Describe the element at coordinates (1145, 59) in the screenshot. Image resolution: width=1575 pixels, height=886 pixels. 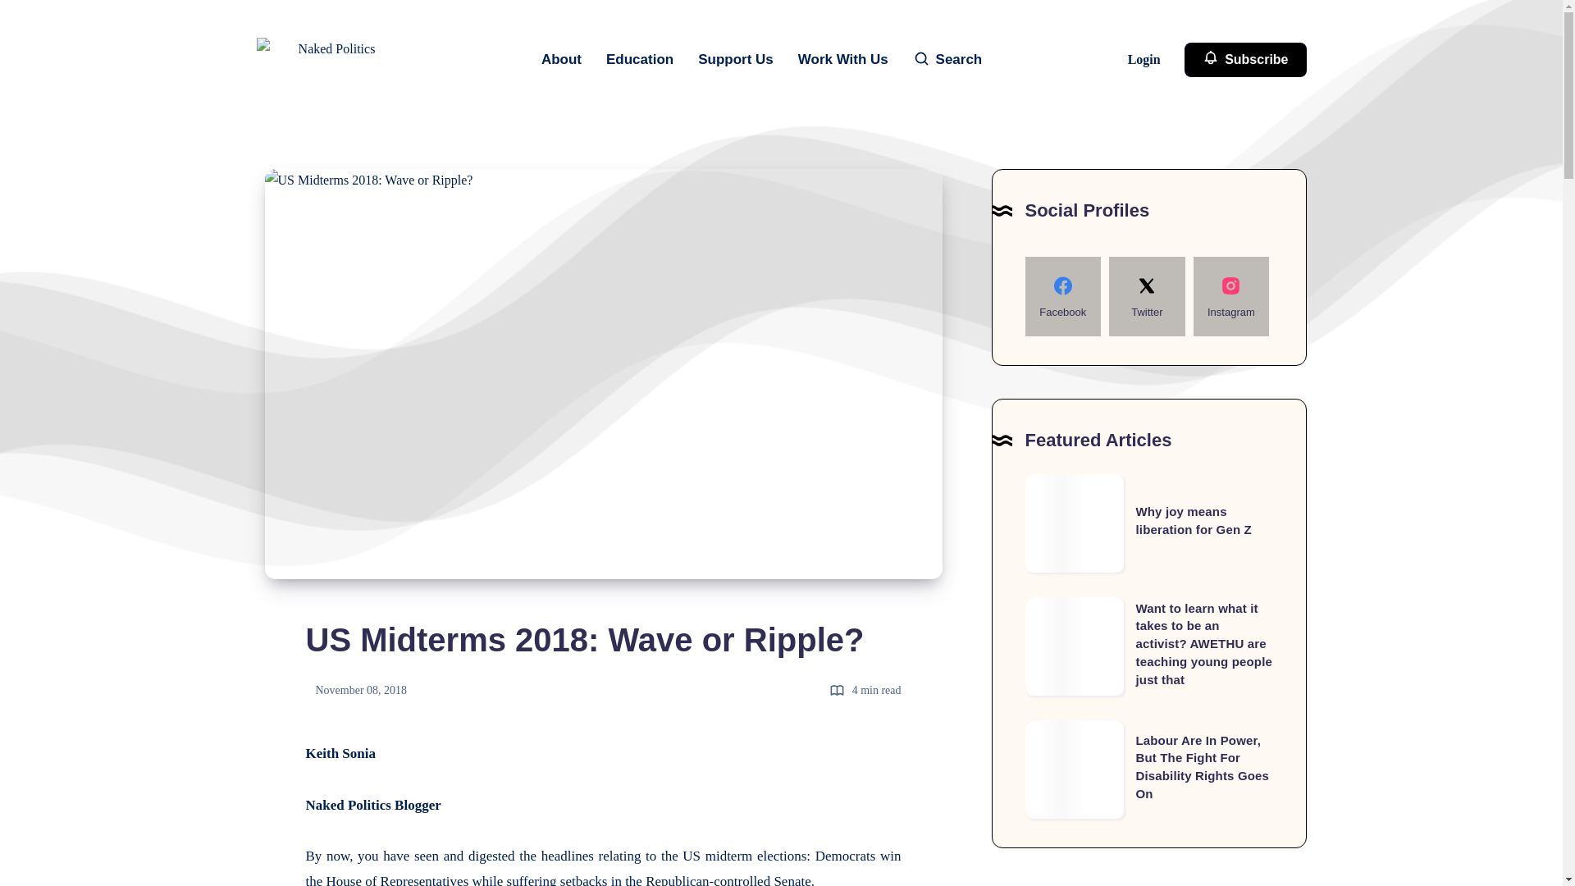
I see `Login` at that location.